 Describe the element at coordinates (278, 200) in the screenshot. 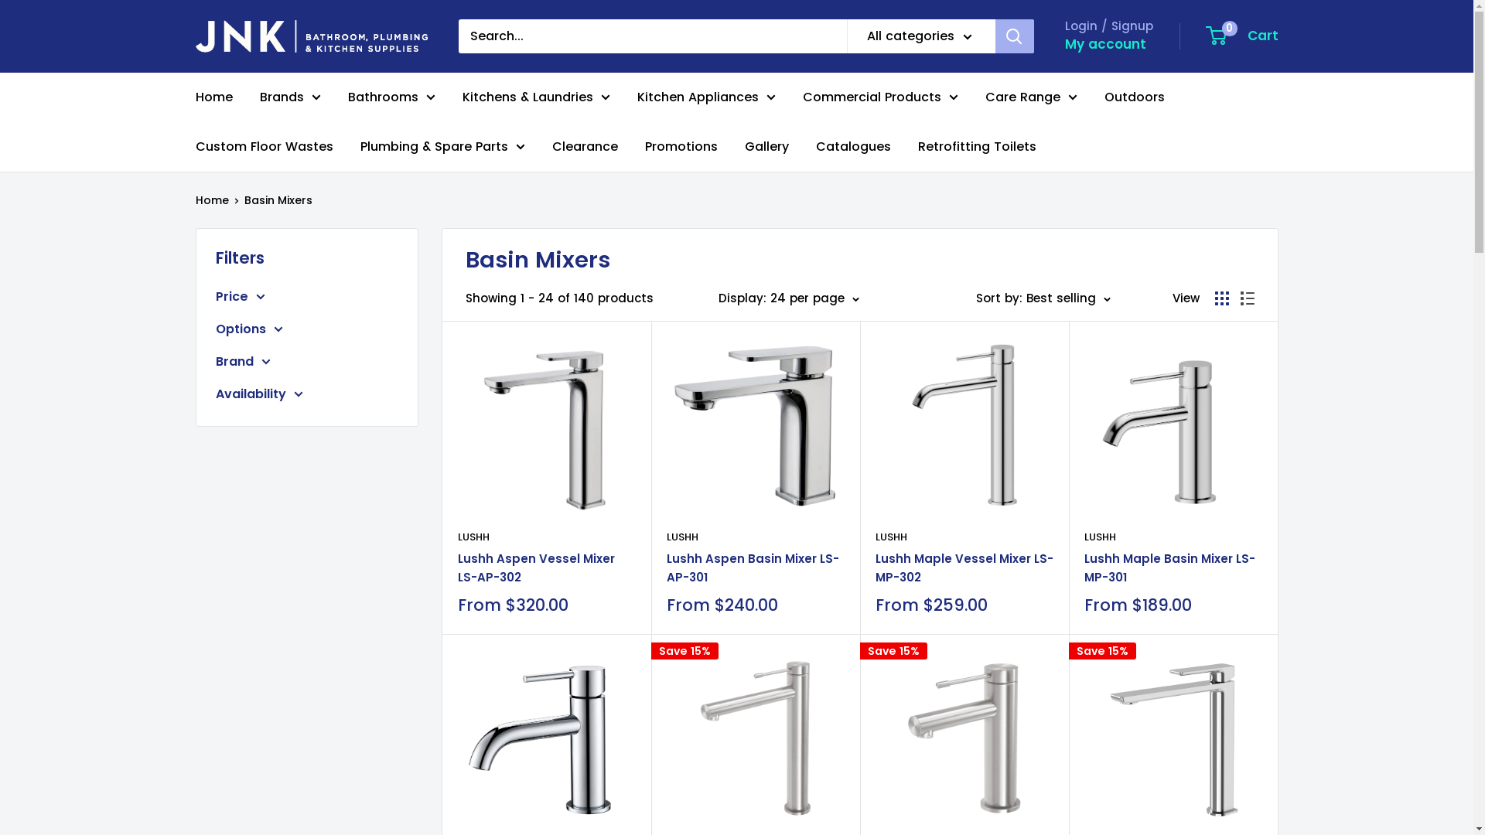

I see `Basin Mixers` at that location.